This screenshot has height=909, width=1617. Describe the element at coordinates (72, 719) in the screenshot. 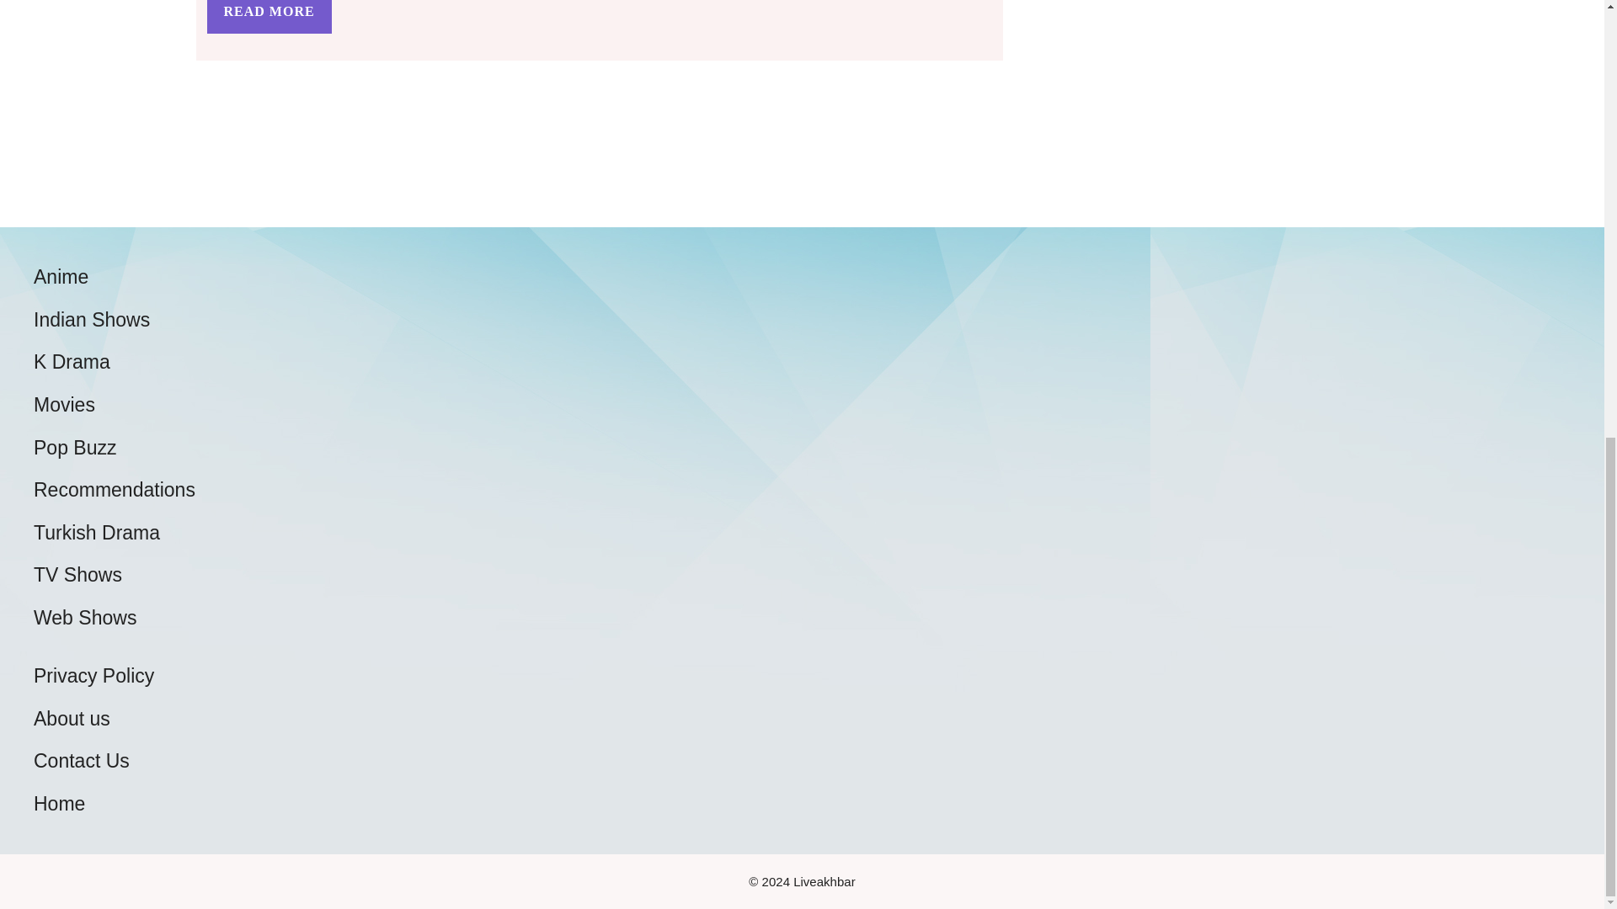

I see `About us` at that location.